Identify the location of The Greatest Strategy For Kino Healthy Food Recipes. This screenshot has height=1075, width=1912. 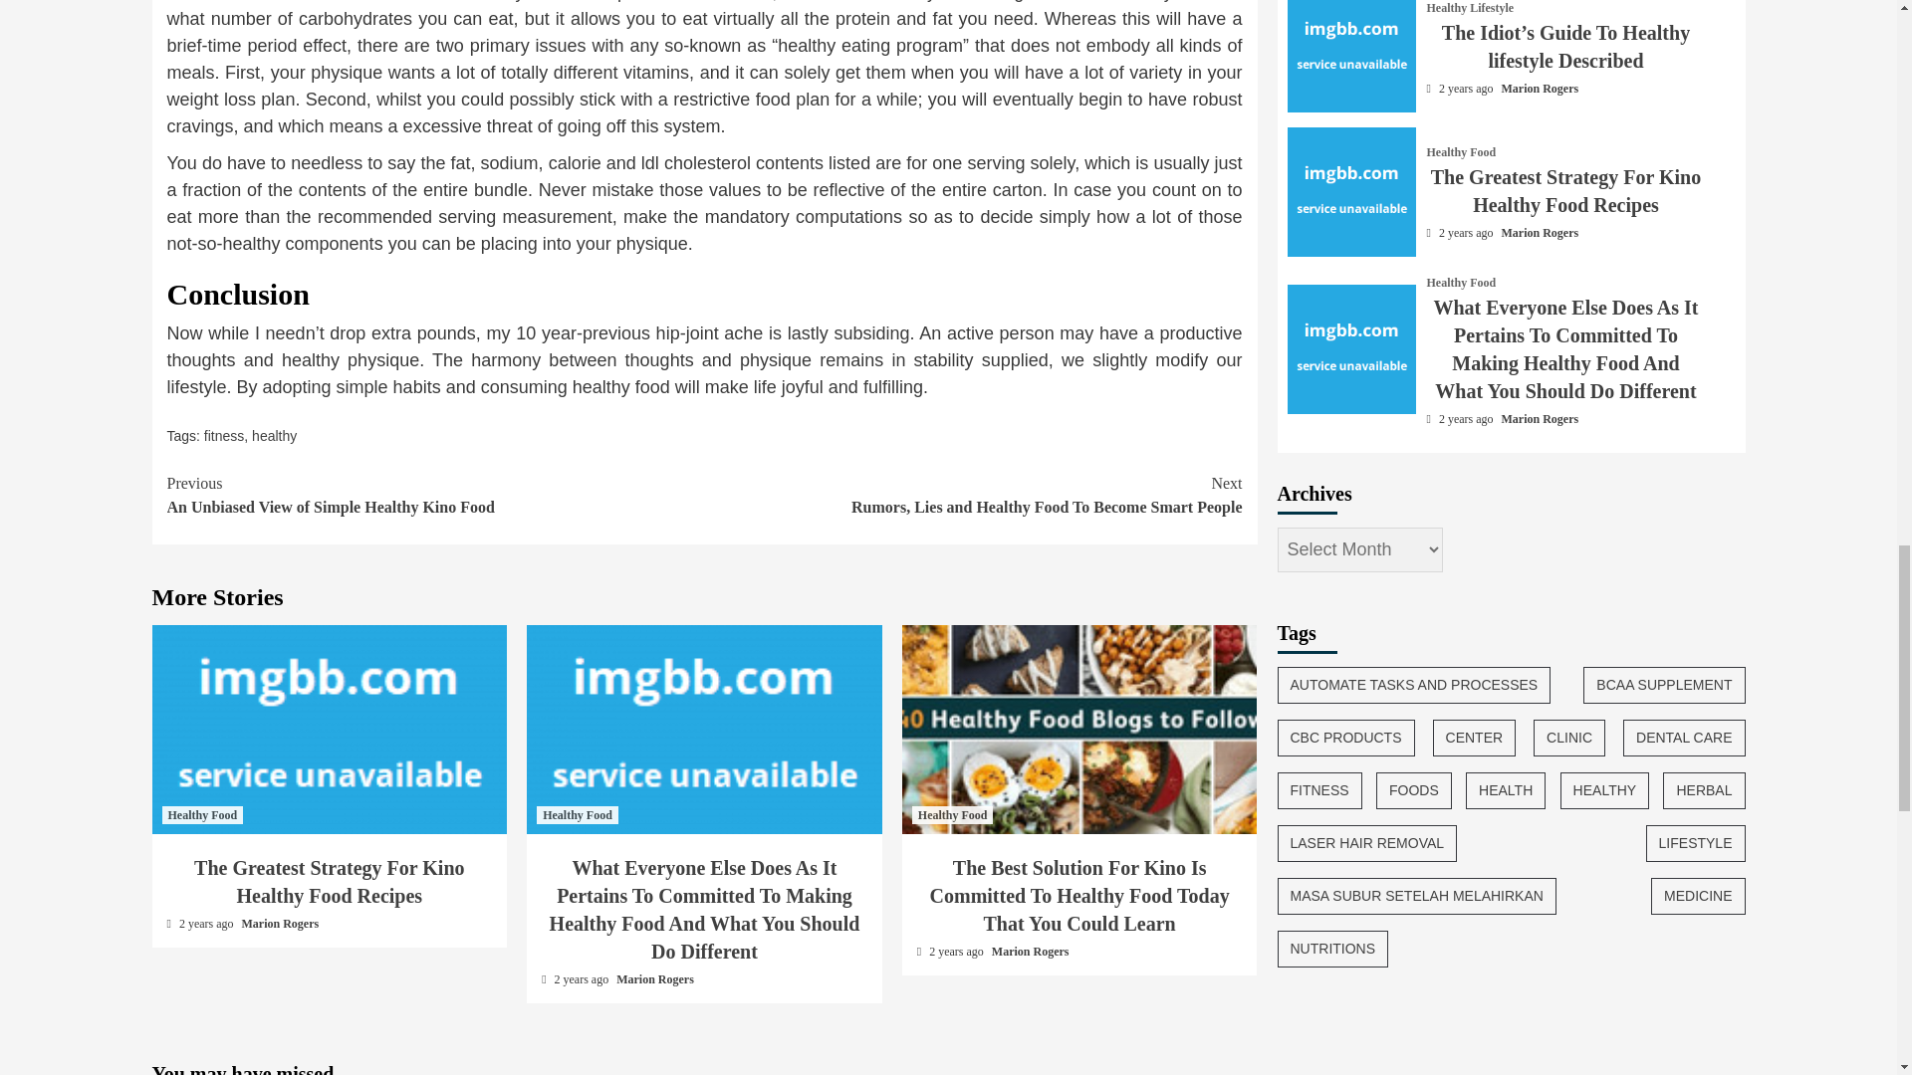
(329, 882).